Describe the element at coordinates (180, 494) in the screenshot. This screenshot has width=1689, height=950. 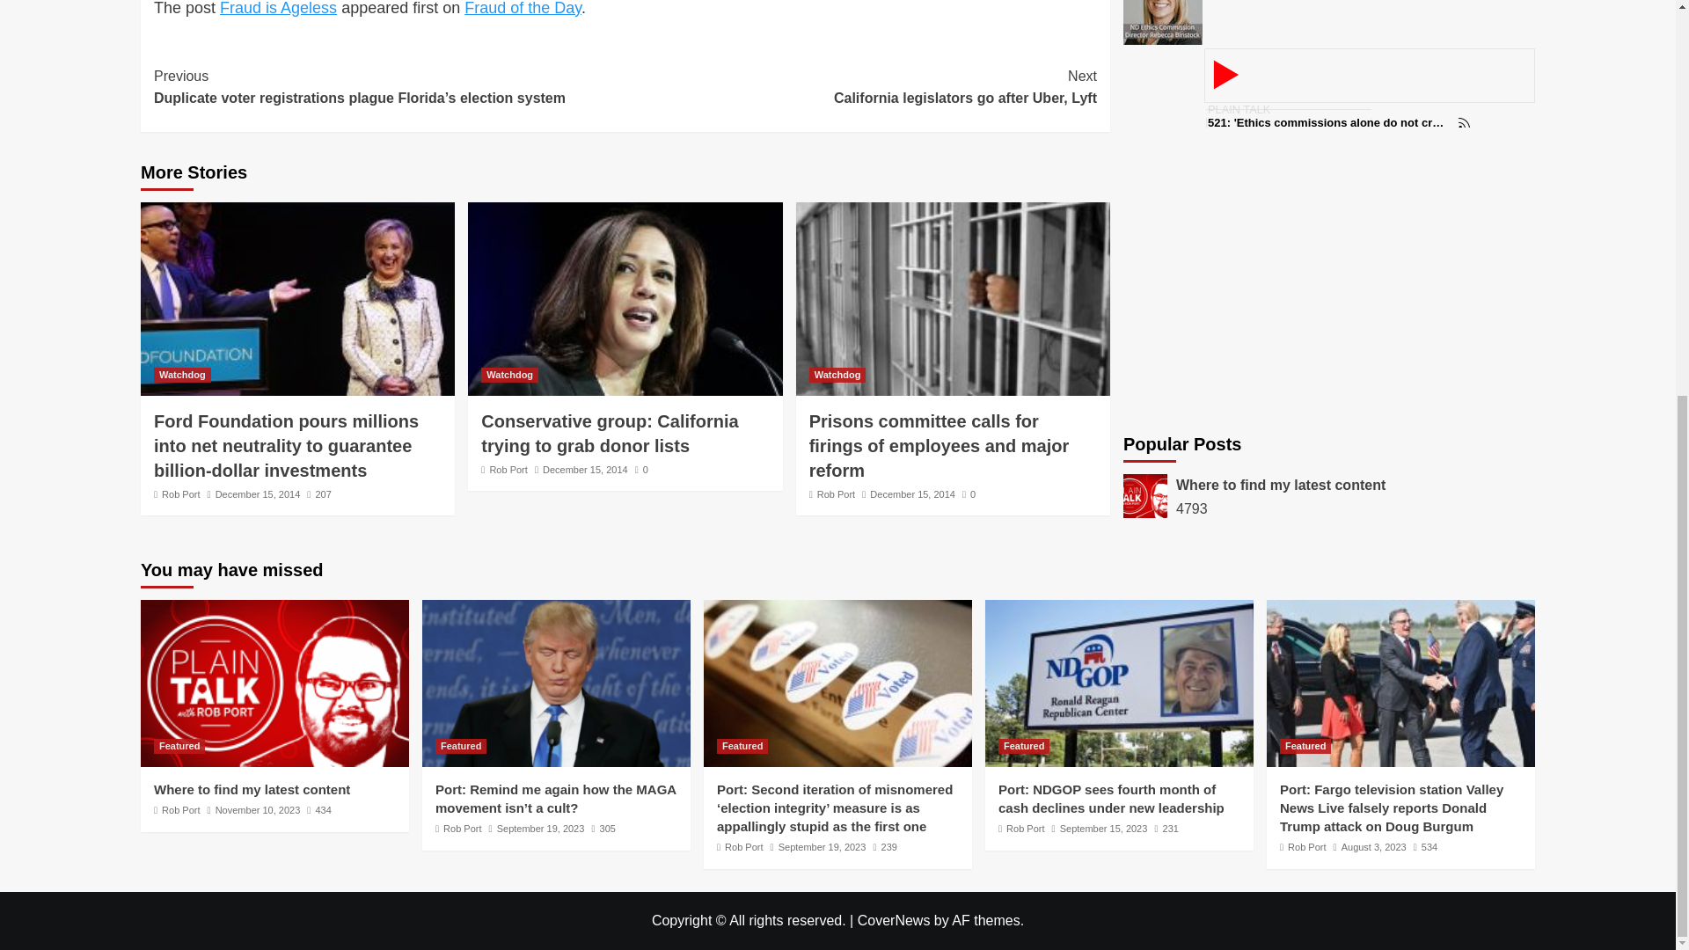
I see `Rob Port` at that location.